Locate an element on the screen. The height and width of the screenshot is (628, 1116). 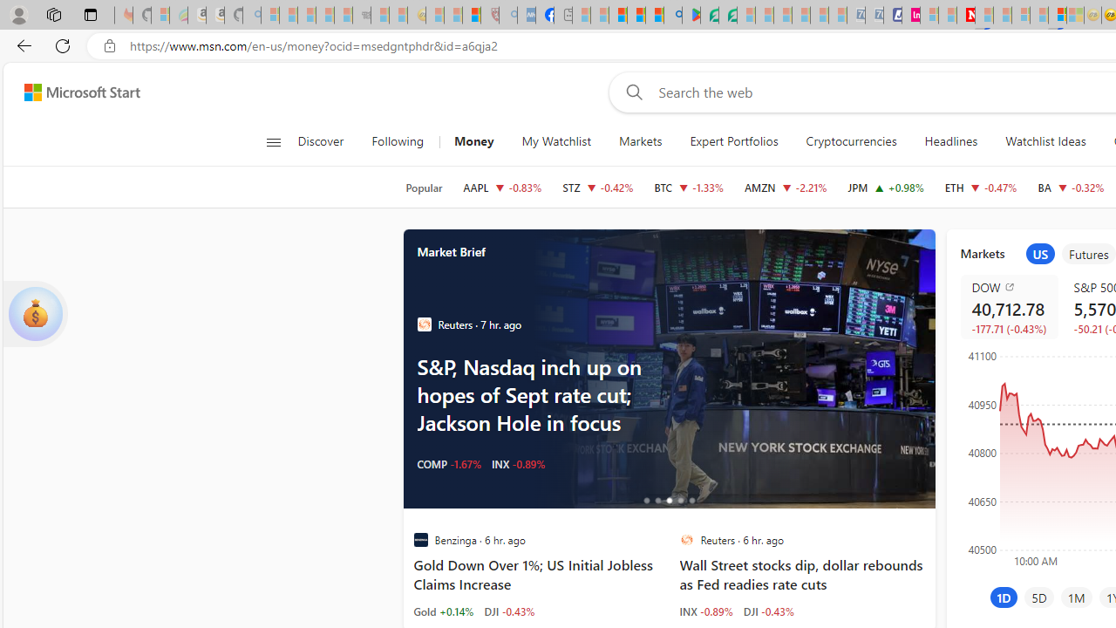
Markets is located at coordinates (640, 141).